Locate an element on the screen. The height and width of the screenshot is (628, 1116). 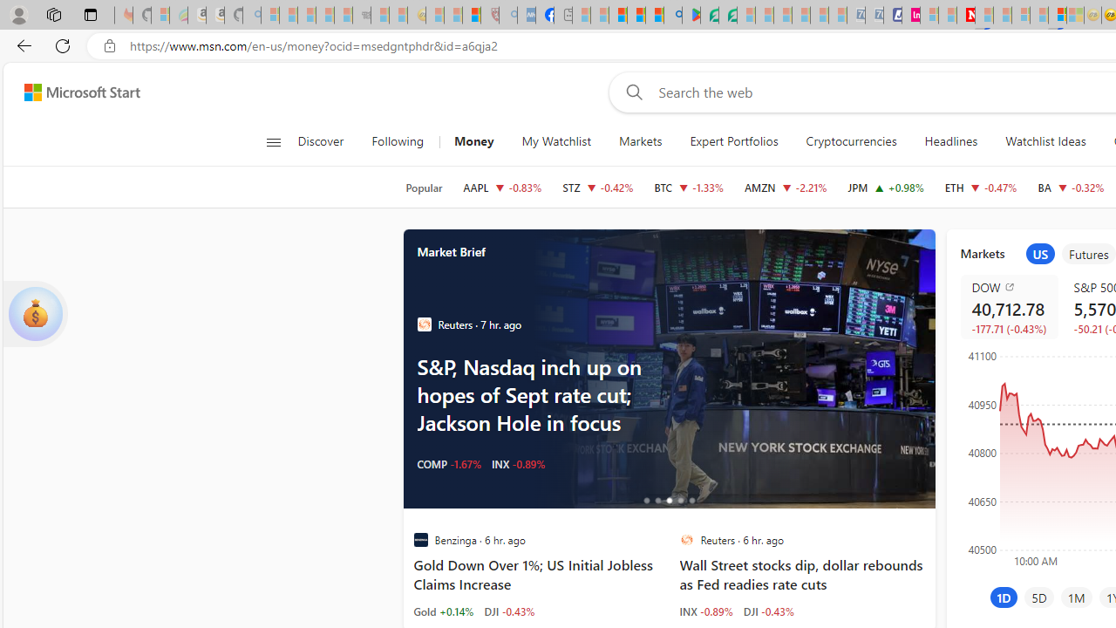
Markets is located at coordinates (640, 141).